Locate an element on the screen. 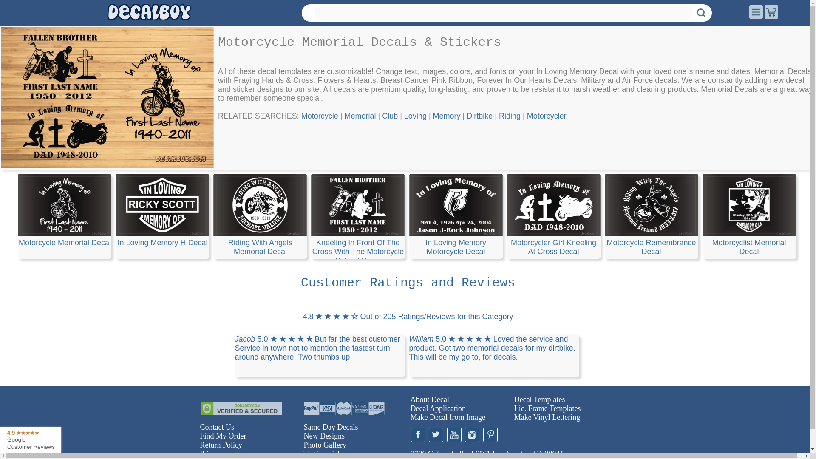 This screenshot has height=459, width=816. Instagram is located at coordinates (472, 434).